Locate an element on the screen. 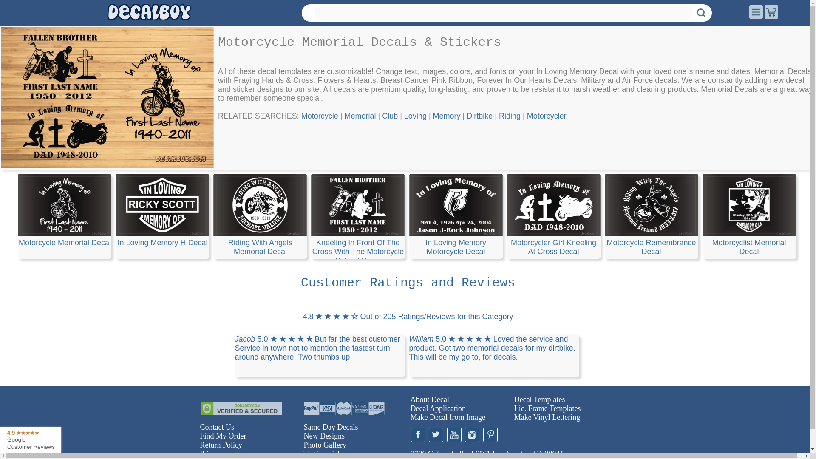 This screenshot has height=459, width=816. Instagram is located at coordinates (472, 434).